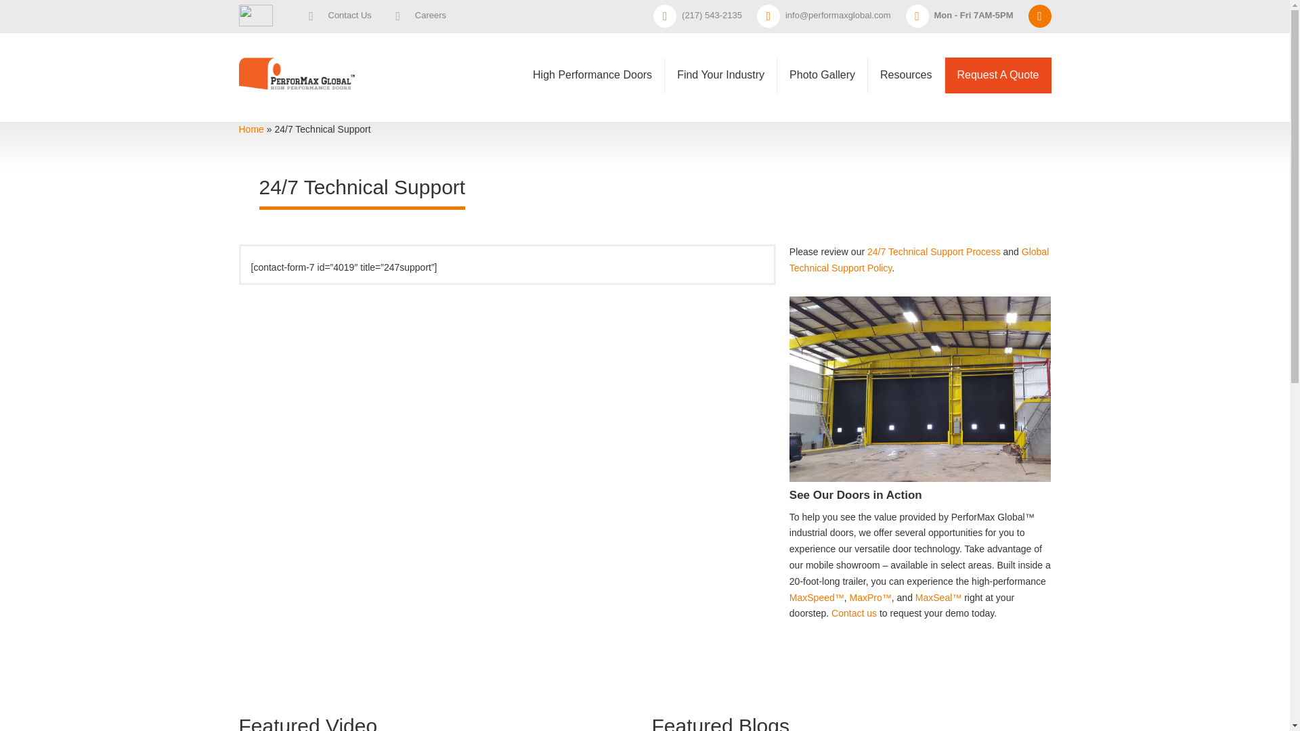 The image size is (1300, 731). Describe the element at coordinates (998, 76) in the screenshot. I see `Request A Quote` at that location.